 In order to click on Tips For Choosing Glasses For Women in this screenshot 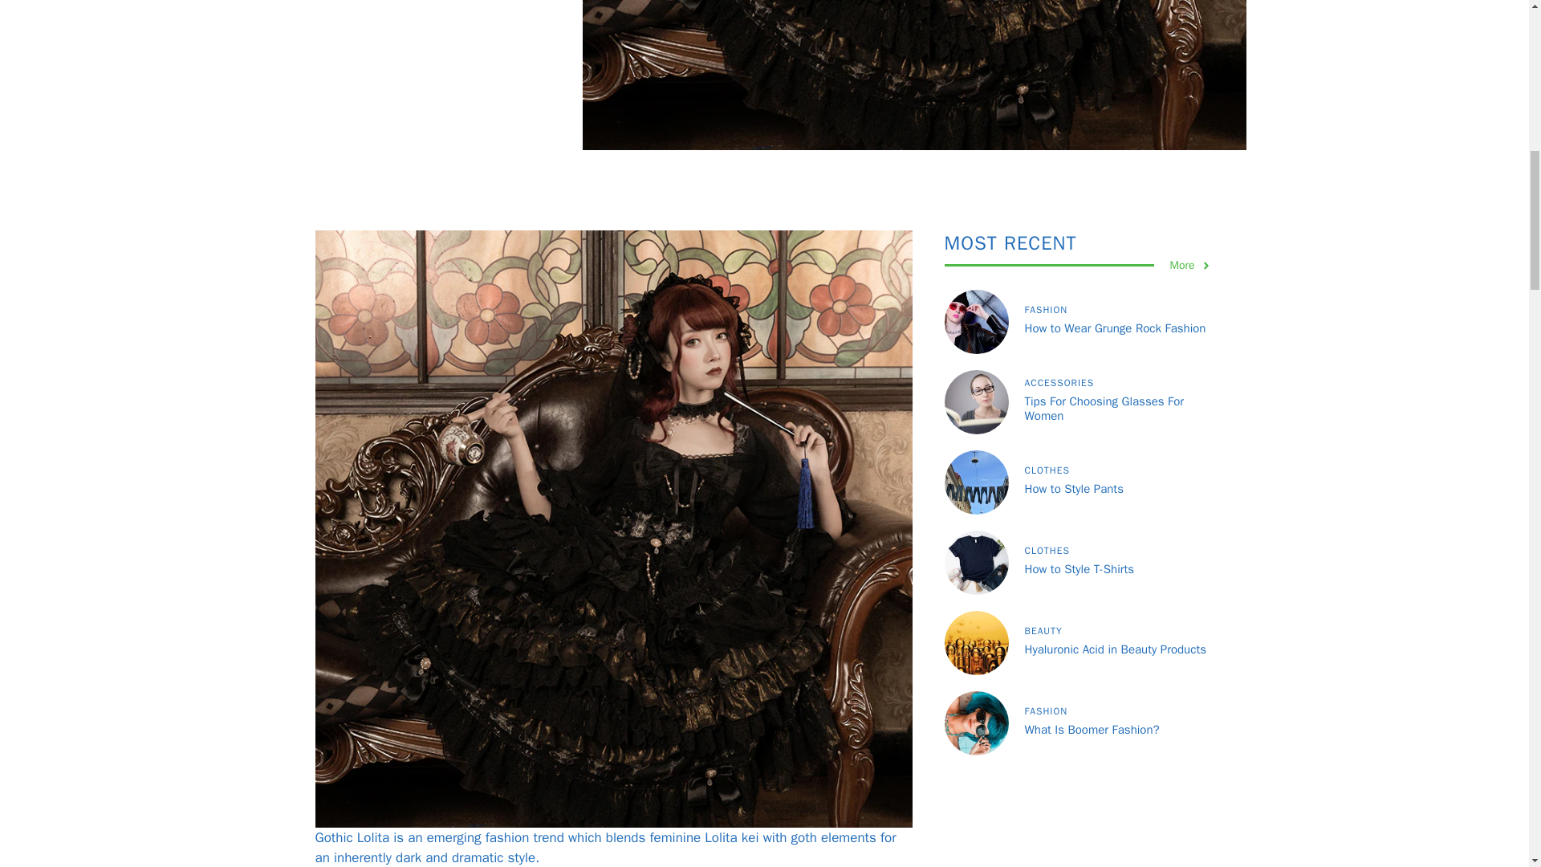, I will do `click(1104, 409)`.